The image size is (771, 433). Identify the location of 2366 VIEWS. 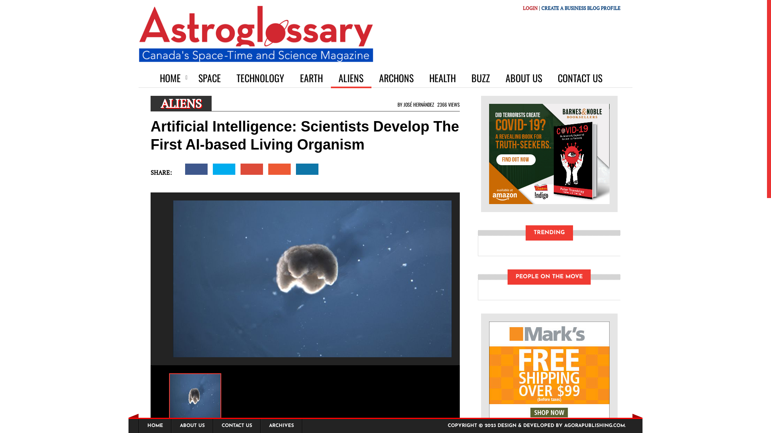
(447, 104).